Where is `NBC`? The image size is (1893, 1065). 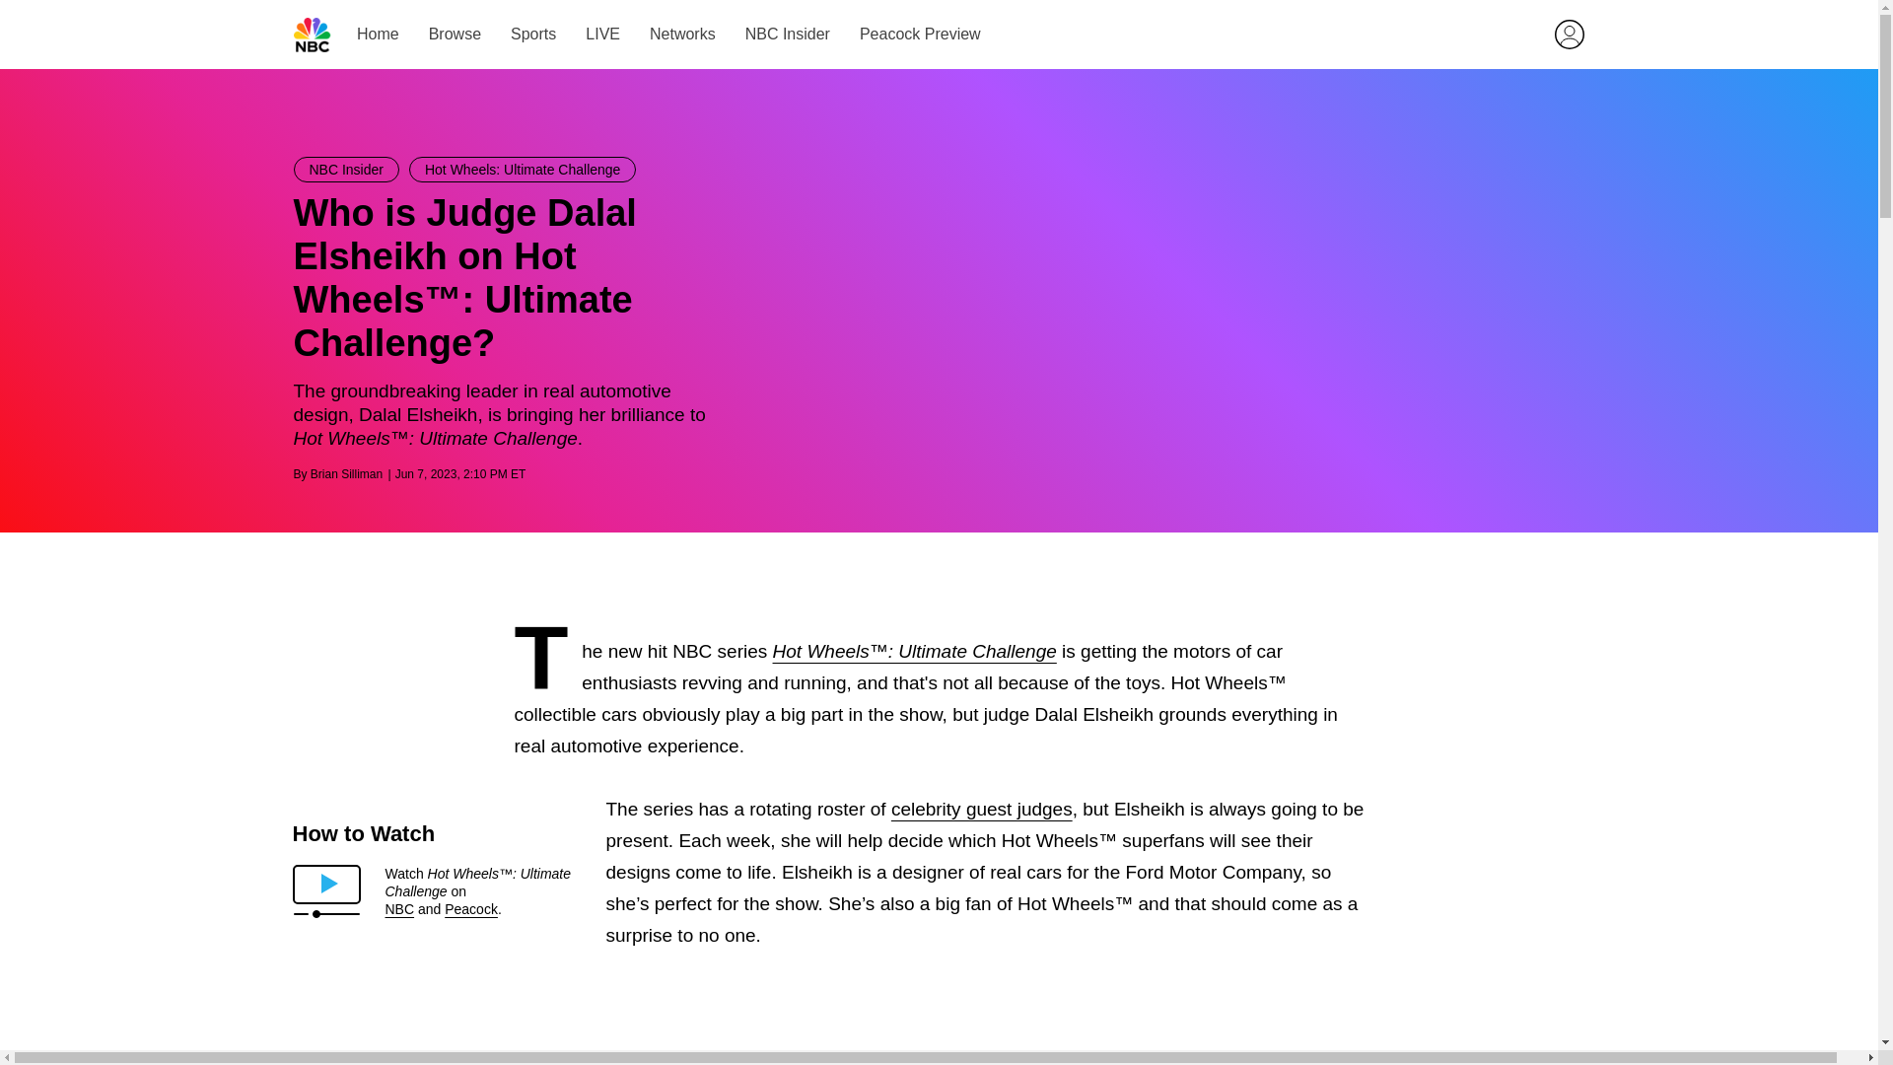
NBC is located at coordinates (312, 35).